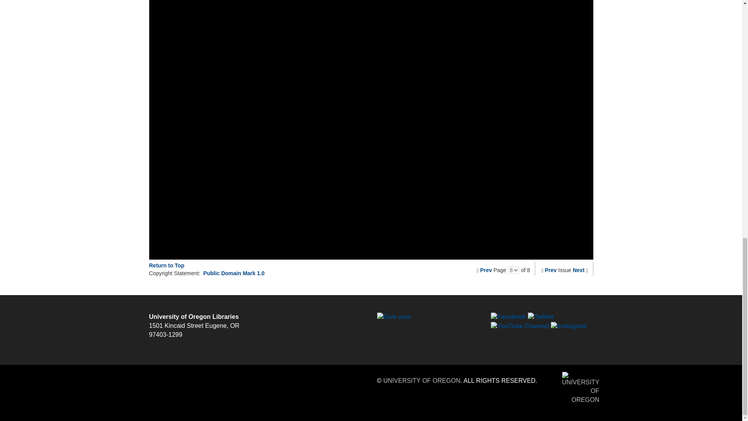 This screenshot has width=748, height=421. What do you see at coordinates (578, 270) in the screenshot?
I see `Next` at bounding box center [578, 270].